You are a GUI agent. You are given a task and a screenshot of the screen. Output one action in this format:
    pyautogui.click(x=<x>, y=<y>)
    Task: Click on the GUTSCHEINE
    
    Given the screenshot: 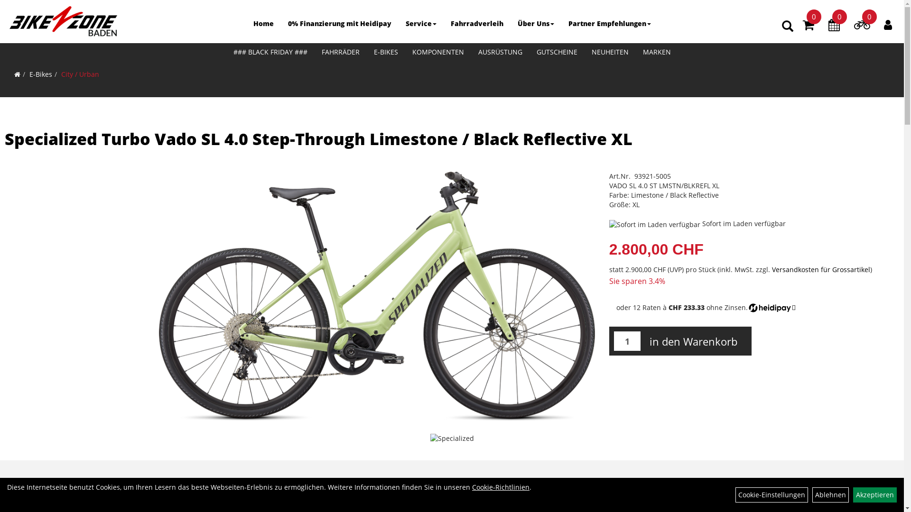 What is the action you would take?
    pyautogui.click(x=557, y=52)
    